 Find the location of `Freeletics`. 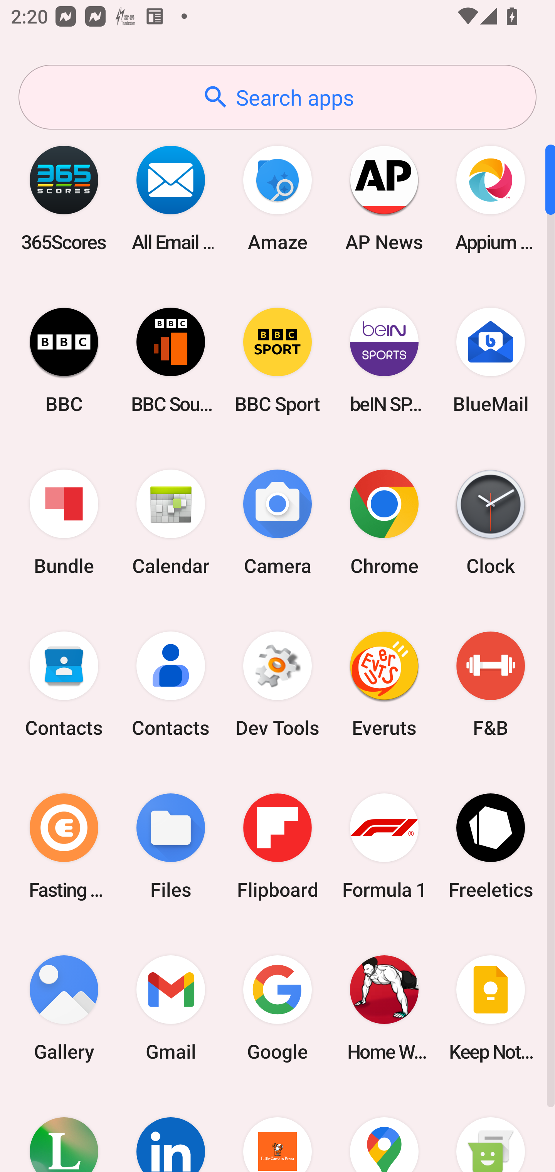

Freeletics is located at coordinates (491, 846).